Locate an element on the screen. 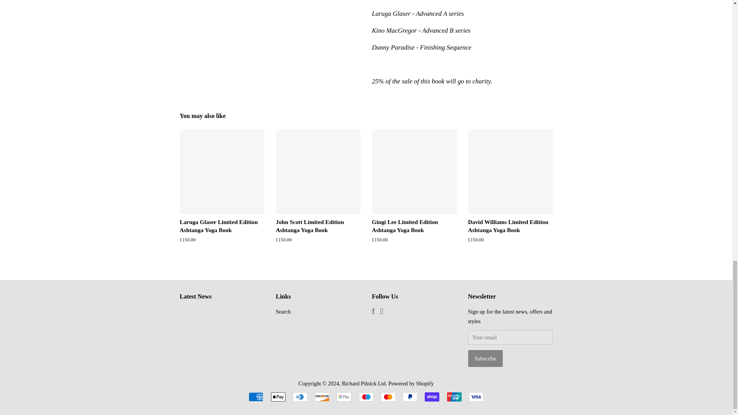  Discover is located at coordinates (322, 397).